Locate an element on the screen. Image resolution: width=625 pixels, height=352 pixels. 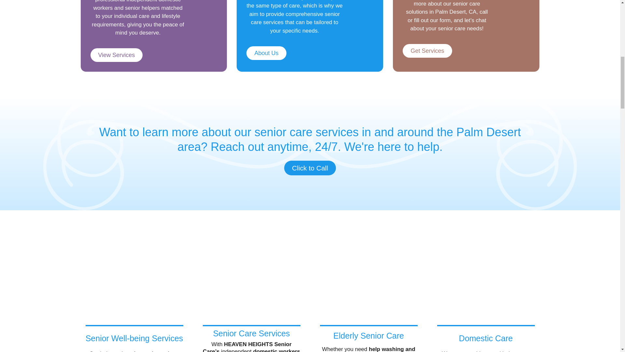
Click to Call is located at coordinates (310, 168).